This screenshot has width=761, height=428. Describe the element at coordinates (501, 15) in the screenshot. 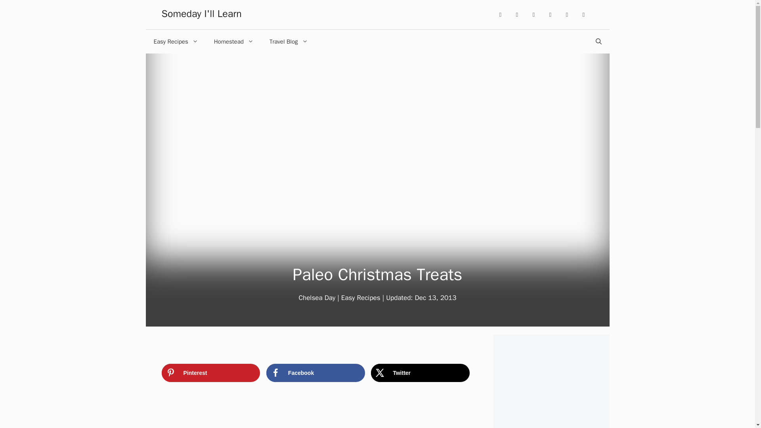

I see `Instagram` at that location.